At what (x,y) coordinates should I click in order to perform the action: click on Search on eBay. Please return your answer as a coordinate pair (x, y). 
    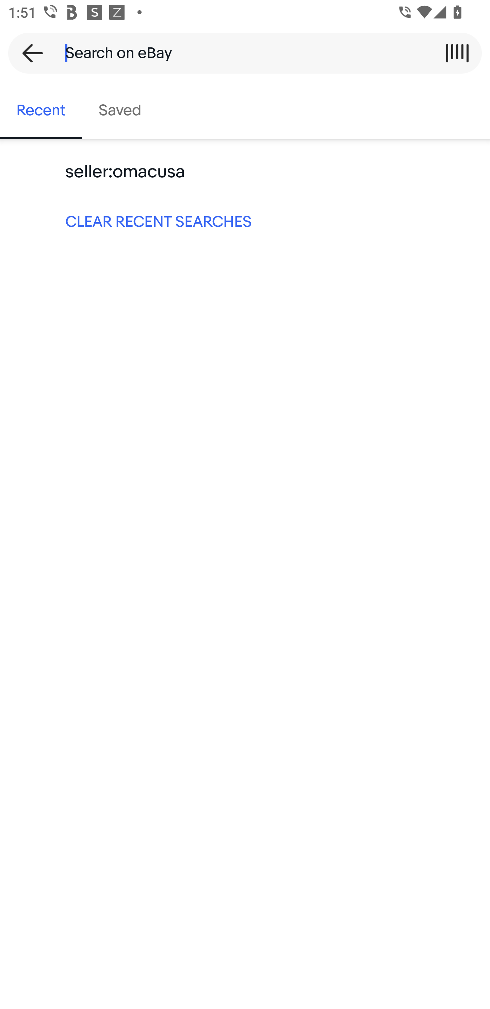
    Looking at the image, I should click on (241, 53).